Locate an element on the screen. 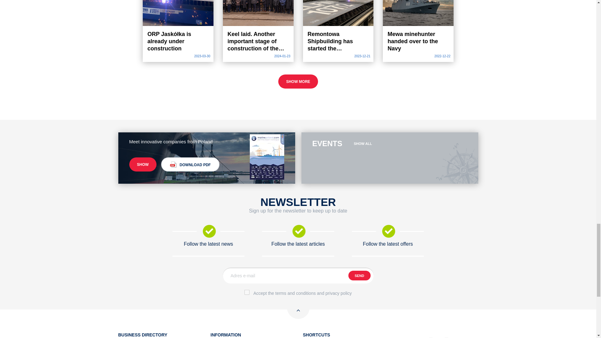  SHOW is located at coordinates (143, 164).